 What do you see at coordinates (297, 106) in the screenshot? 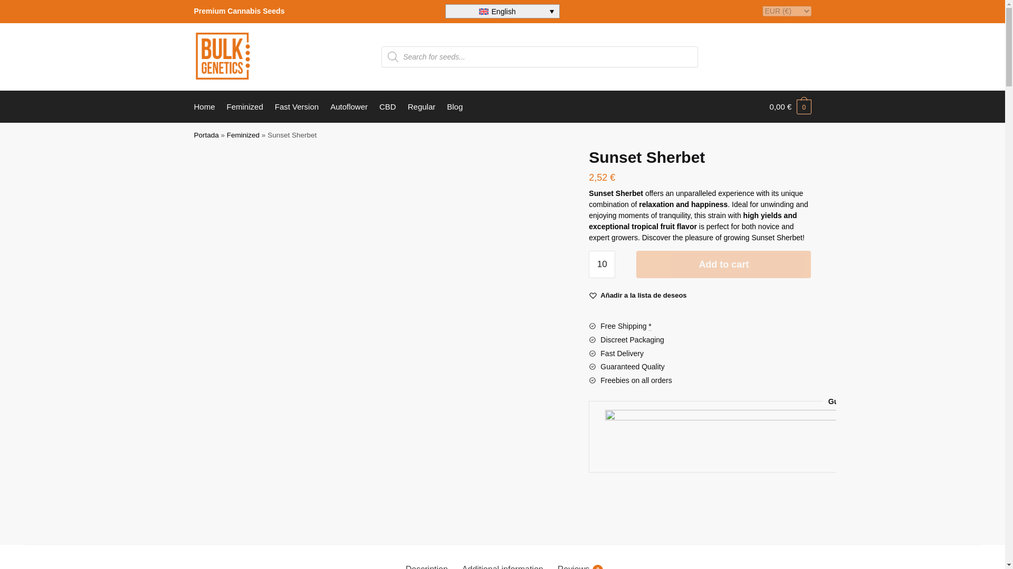
I see `Fast Version` at bounding box center [297, 106].